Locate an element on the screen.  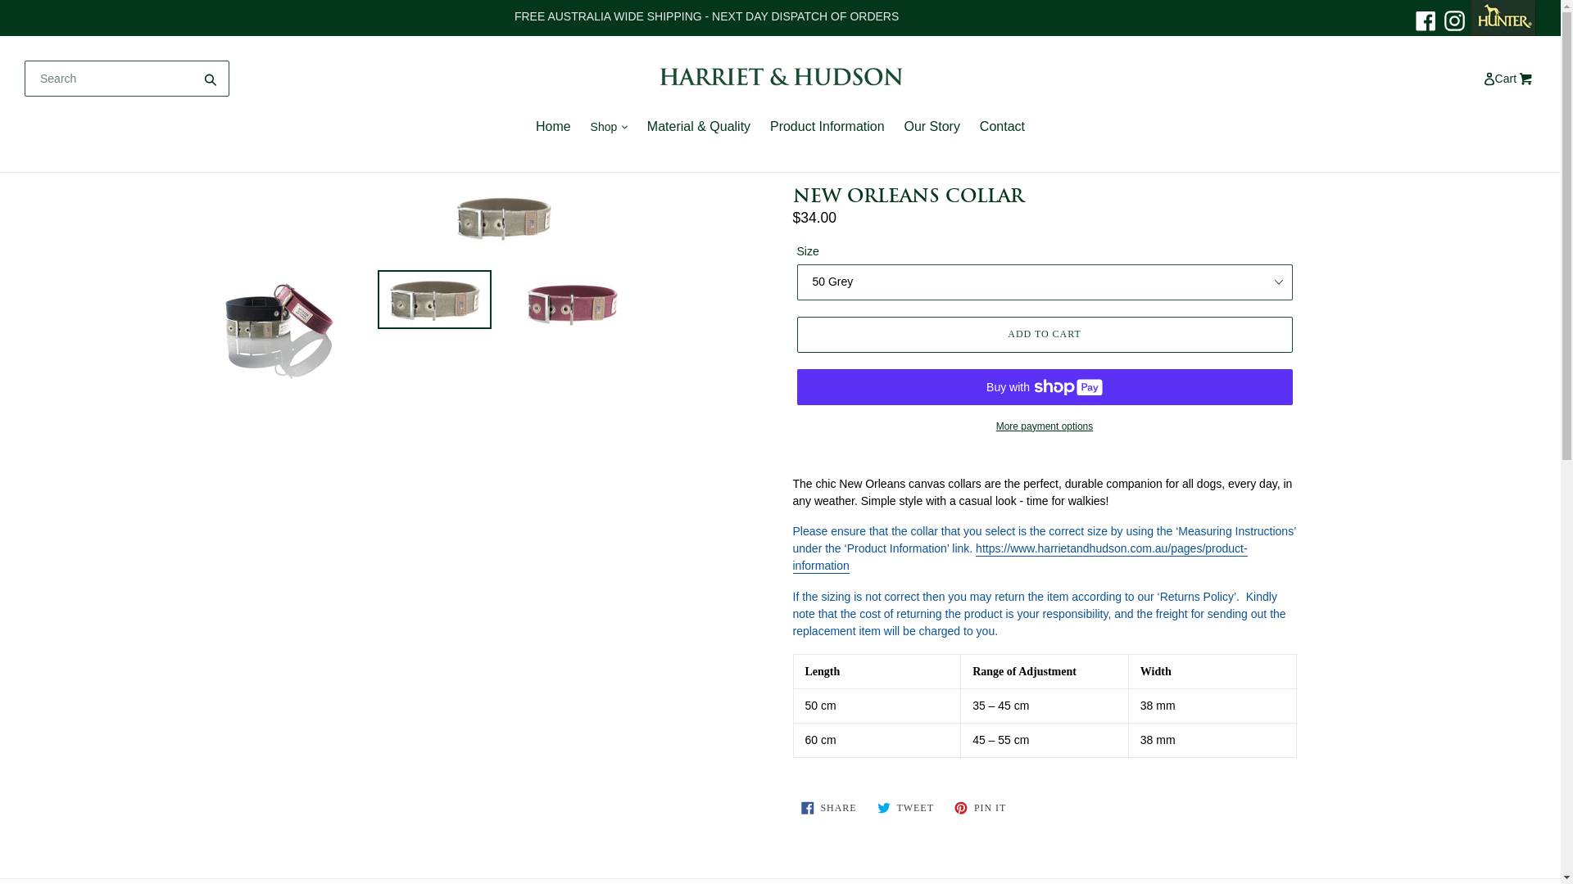
Contact is located at coordinates (1003, 128).